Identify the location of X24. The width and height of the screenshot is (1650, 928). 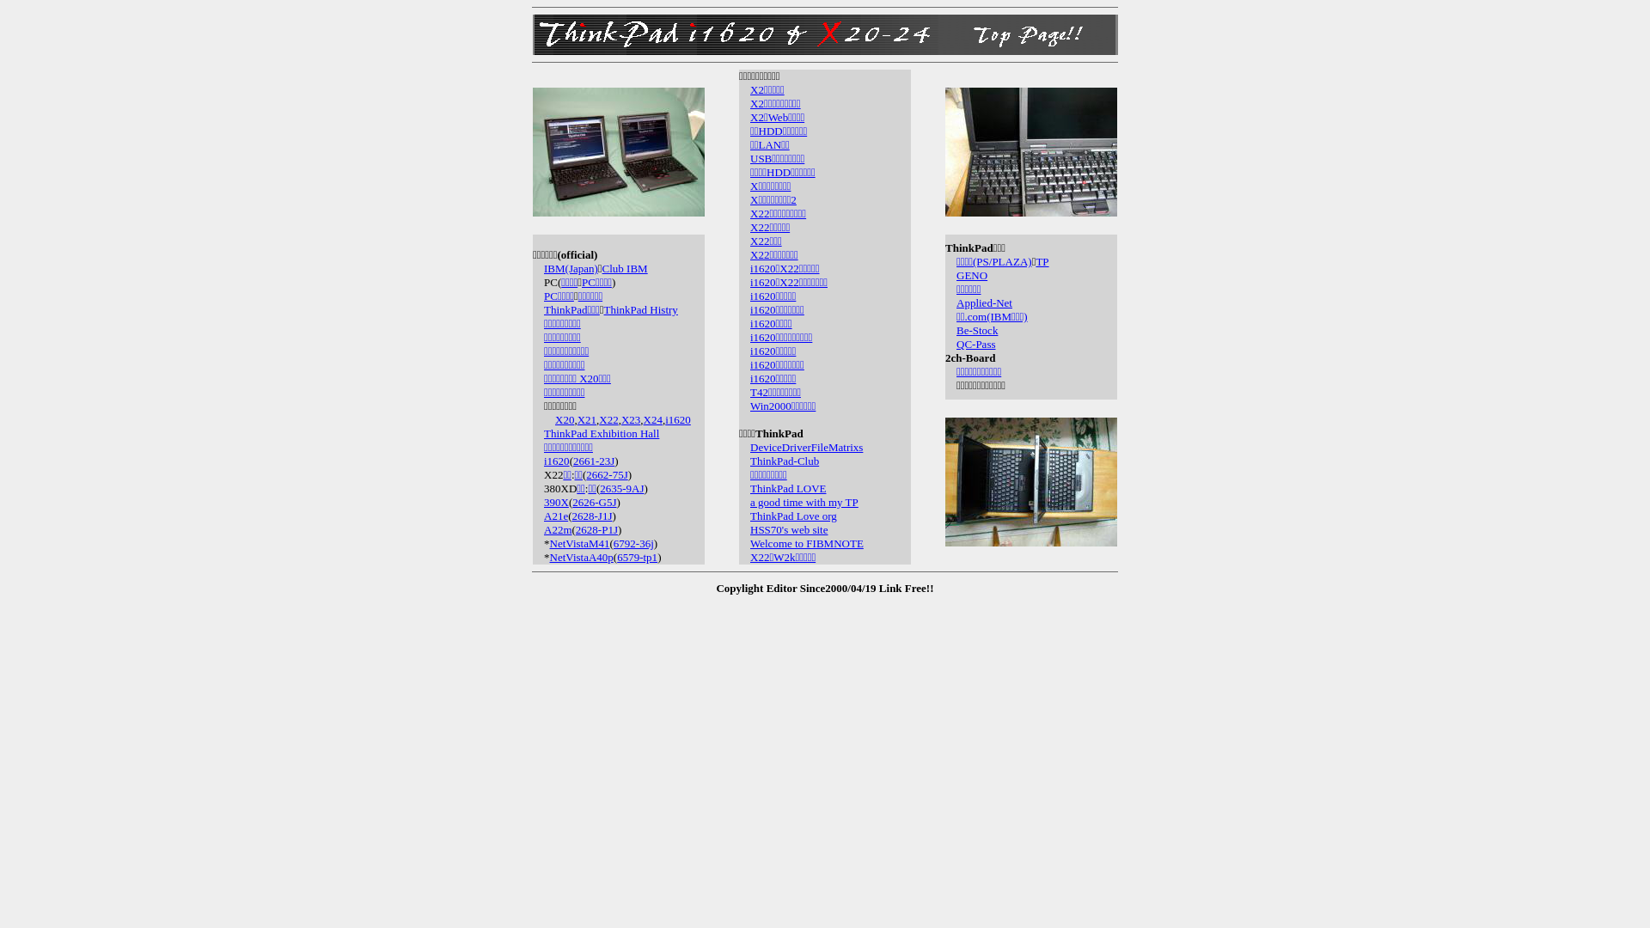
(653, 419).